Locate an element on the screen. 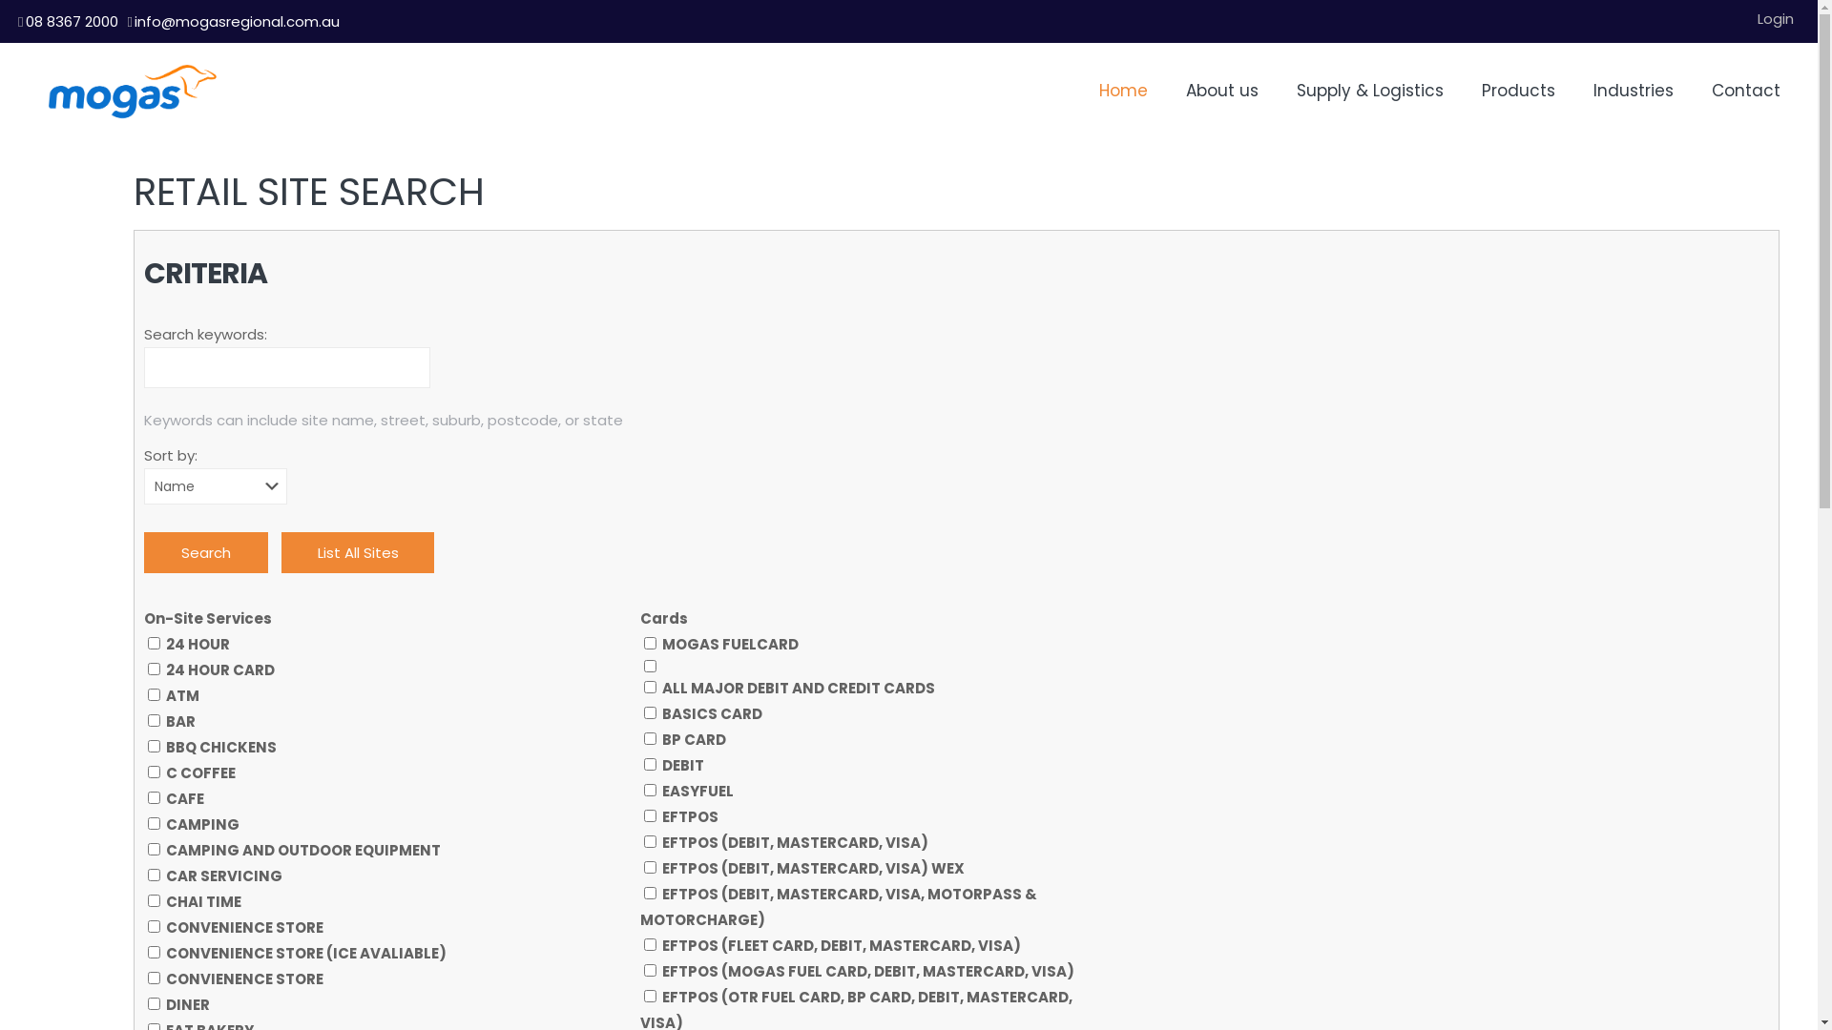 The image size is (1832, 1030). Contact is located at coordinates (1746, 91).